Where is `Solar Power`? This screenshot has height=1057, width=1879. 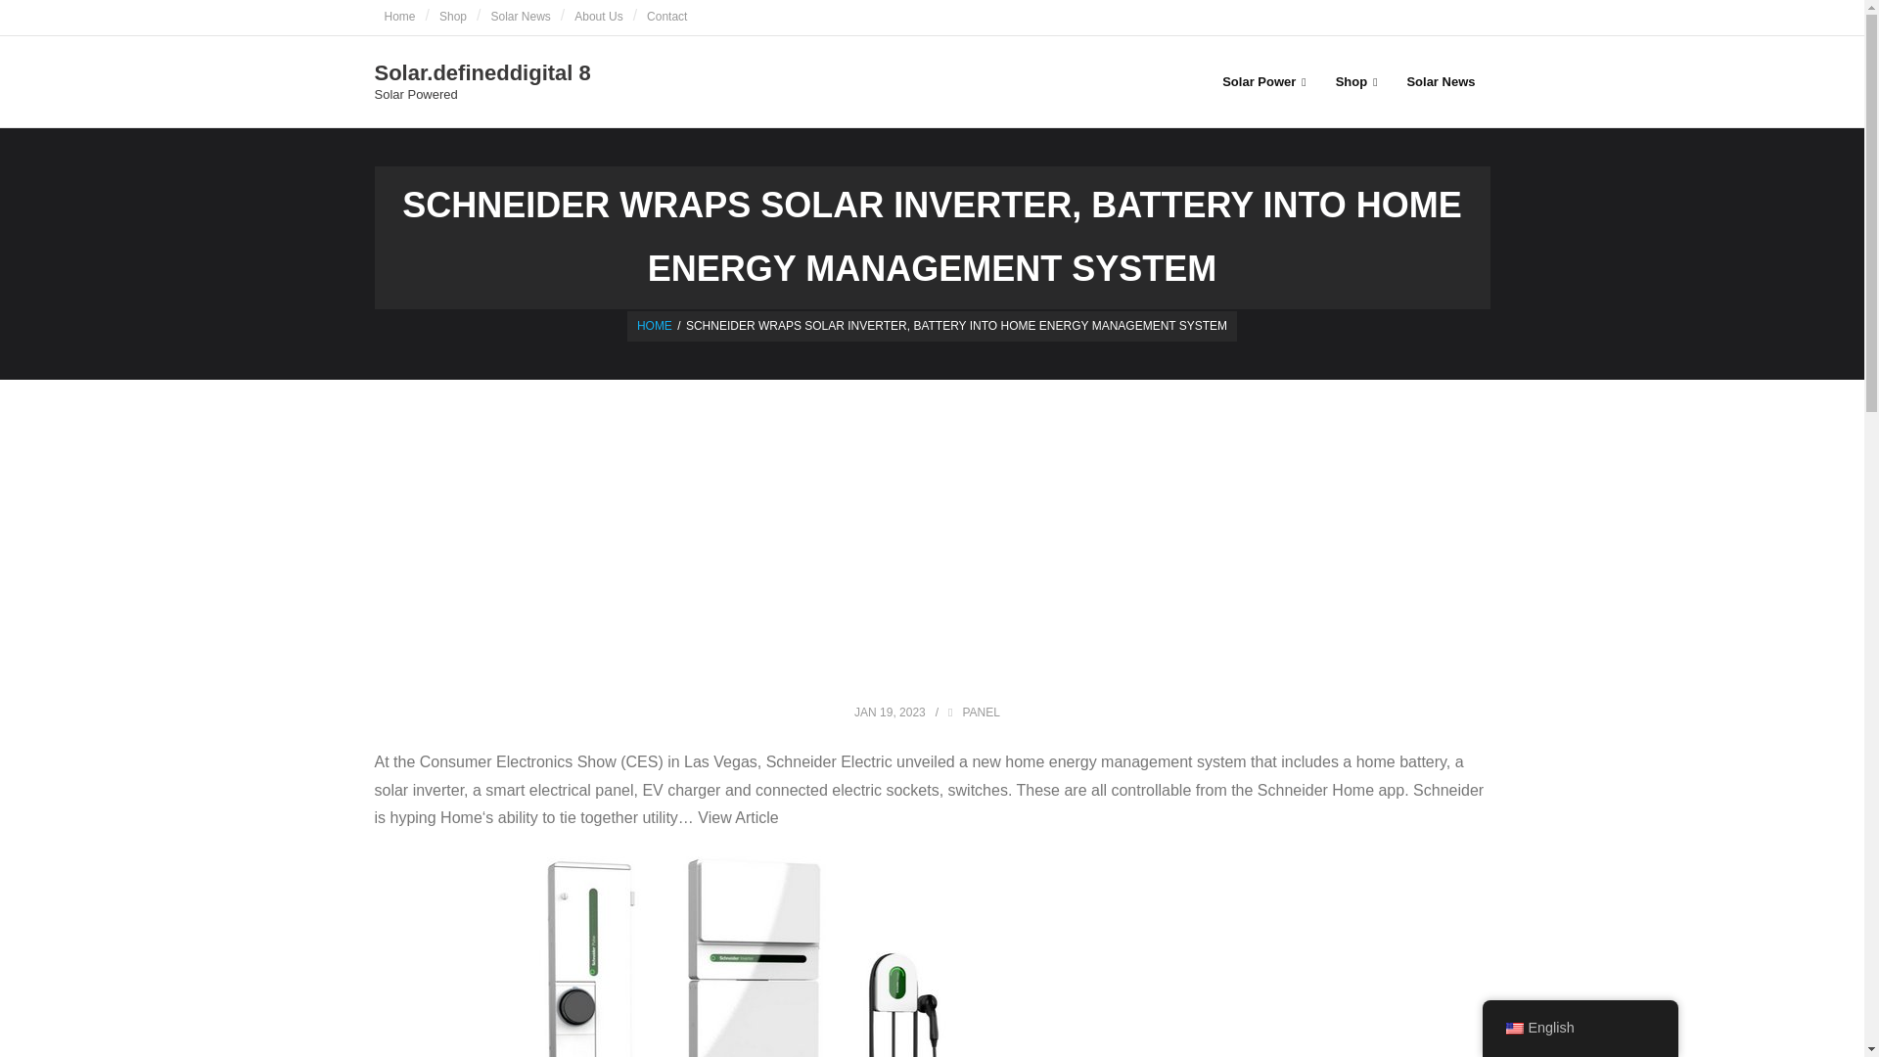
Solar Power is located at coordinates (1264, 80).